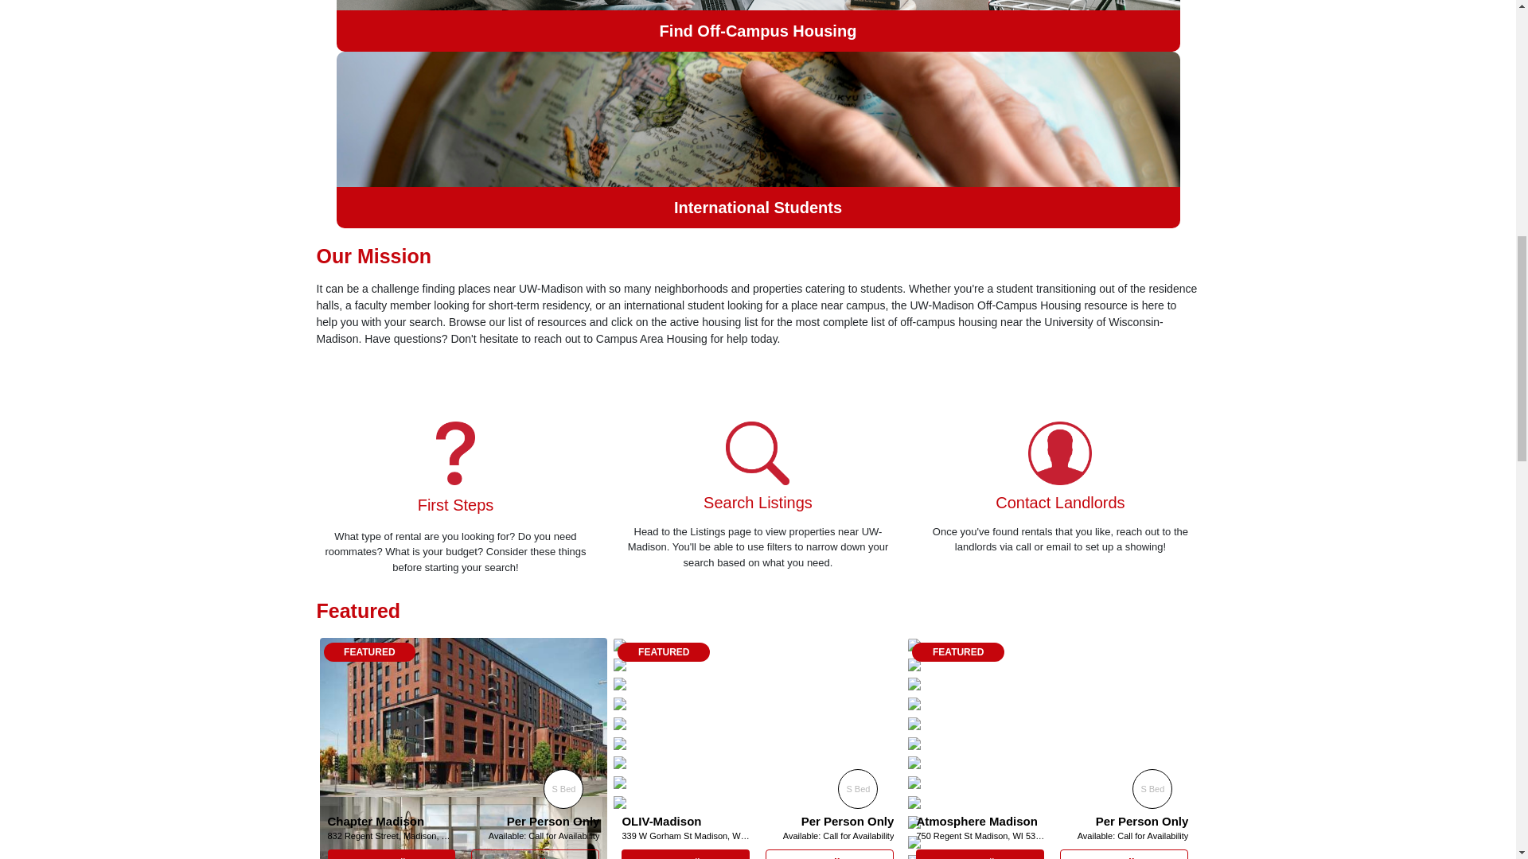  What do you see at coordinates (686, 854) in the screenshot?
I see `Email` at bounding box center [686, 854].